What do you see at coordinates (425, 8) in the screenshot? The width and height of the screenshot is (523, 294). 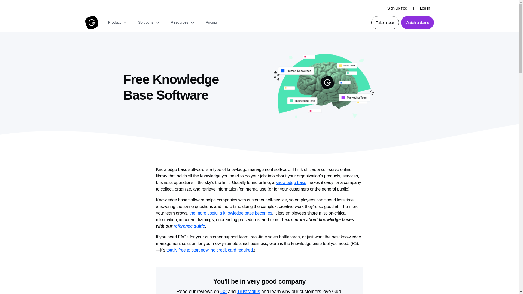 I see `Log in` at bounding box center [425, 8].